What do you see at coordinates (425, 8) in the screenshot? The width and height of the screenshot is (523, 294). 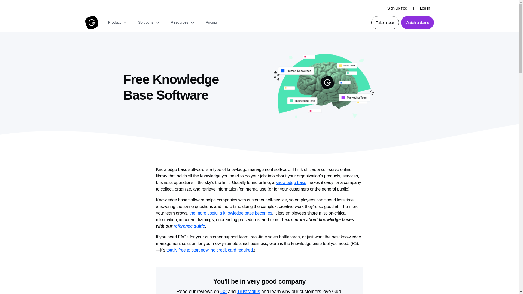 I see `Log in` at bounding box center [425, 8].